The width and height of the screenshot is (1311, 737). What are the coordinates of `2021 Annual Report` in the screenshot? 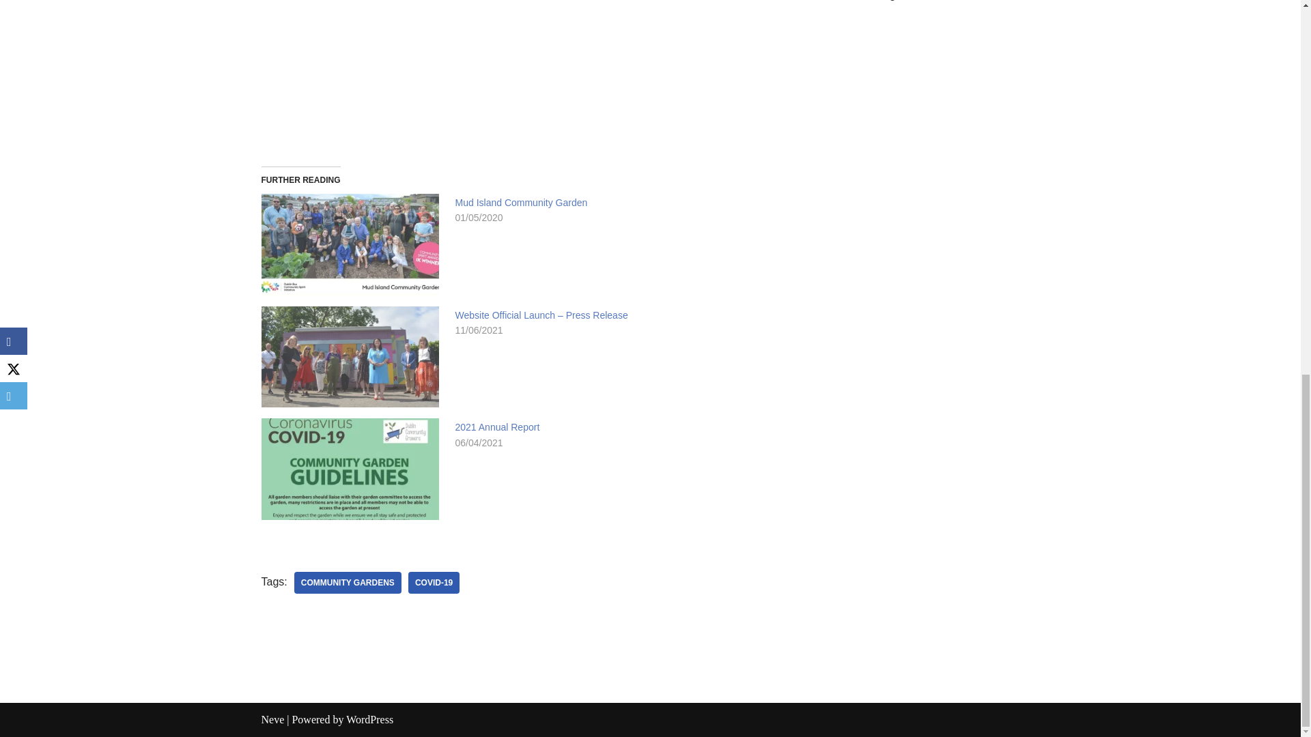 It's located at (497, 427).